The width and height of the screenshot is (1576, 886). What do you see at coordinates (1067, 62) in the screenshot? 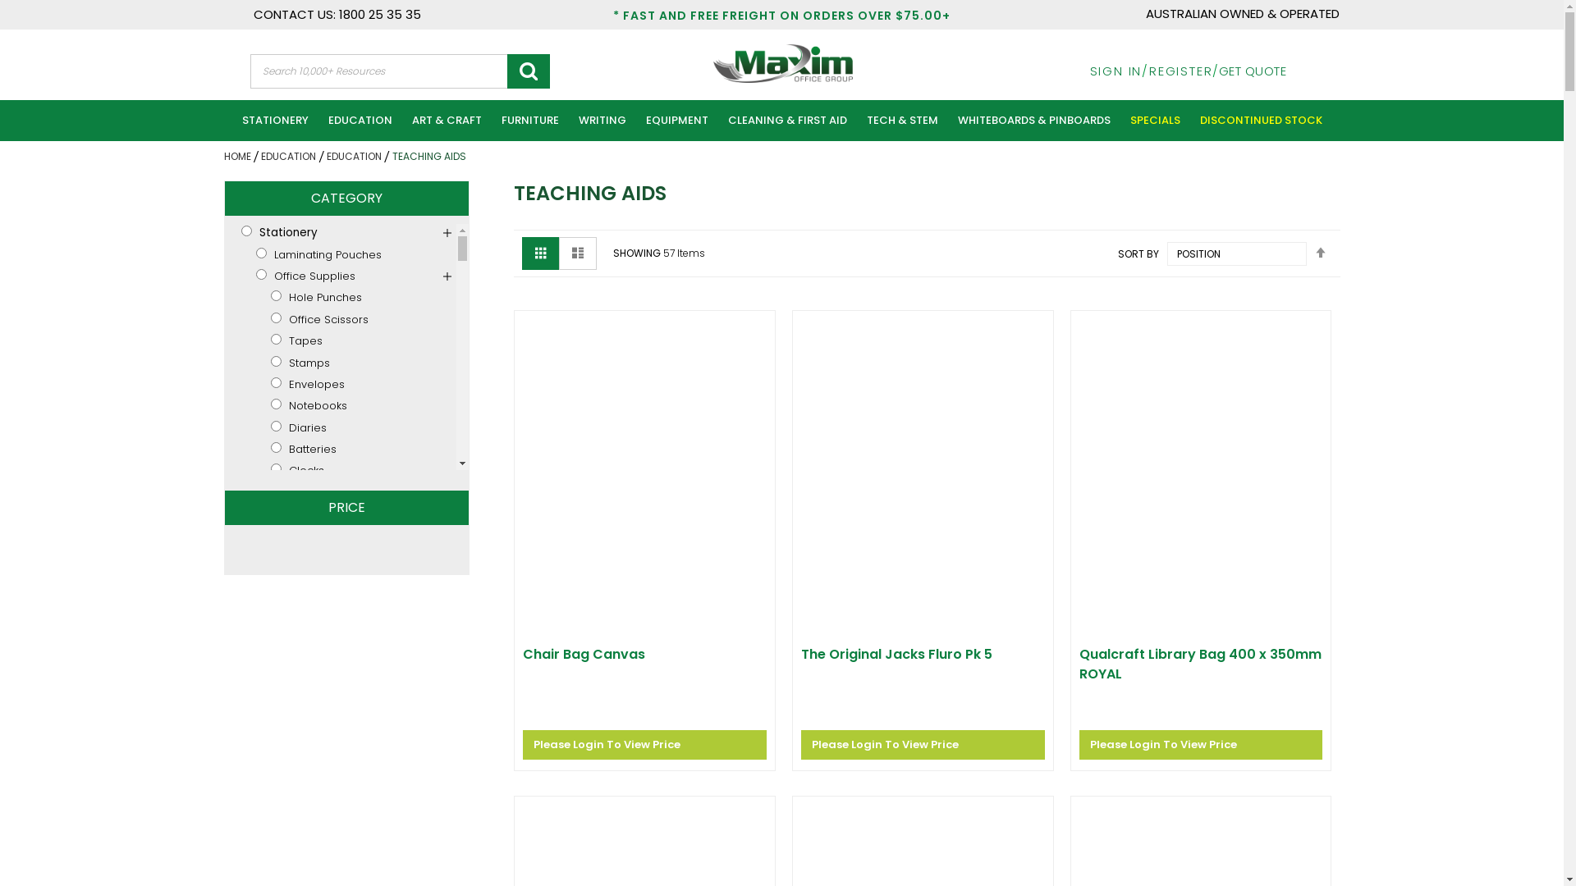
I see `Skip to Content` at bounding box center [1067, 62].